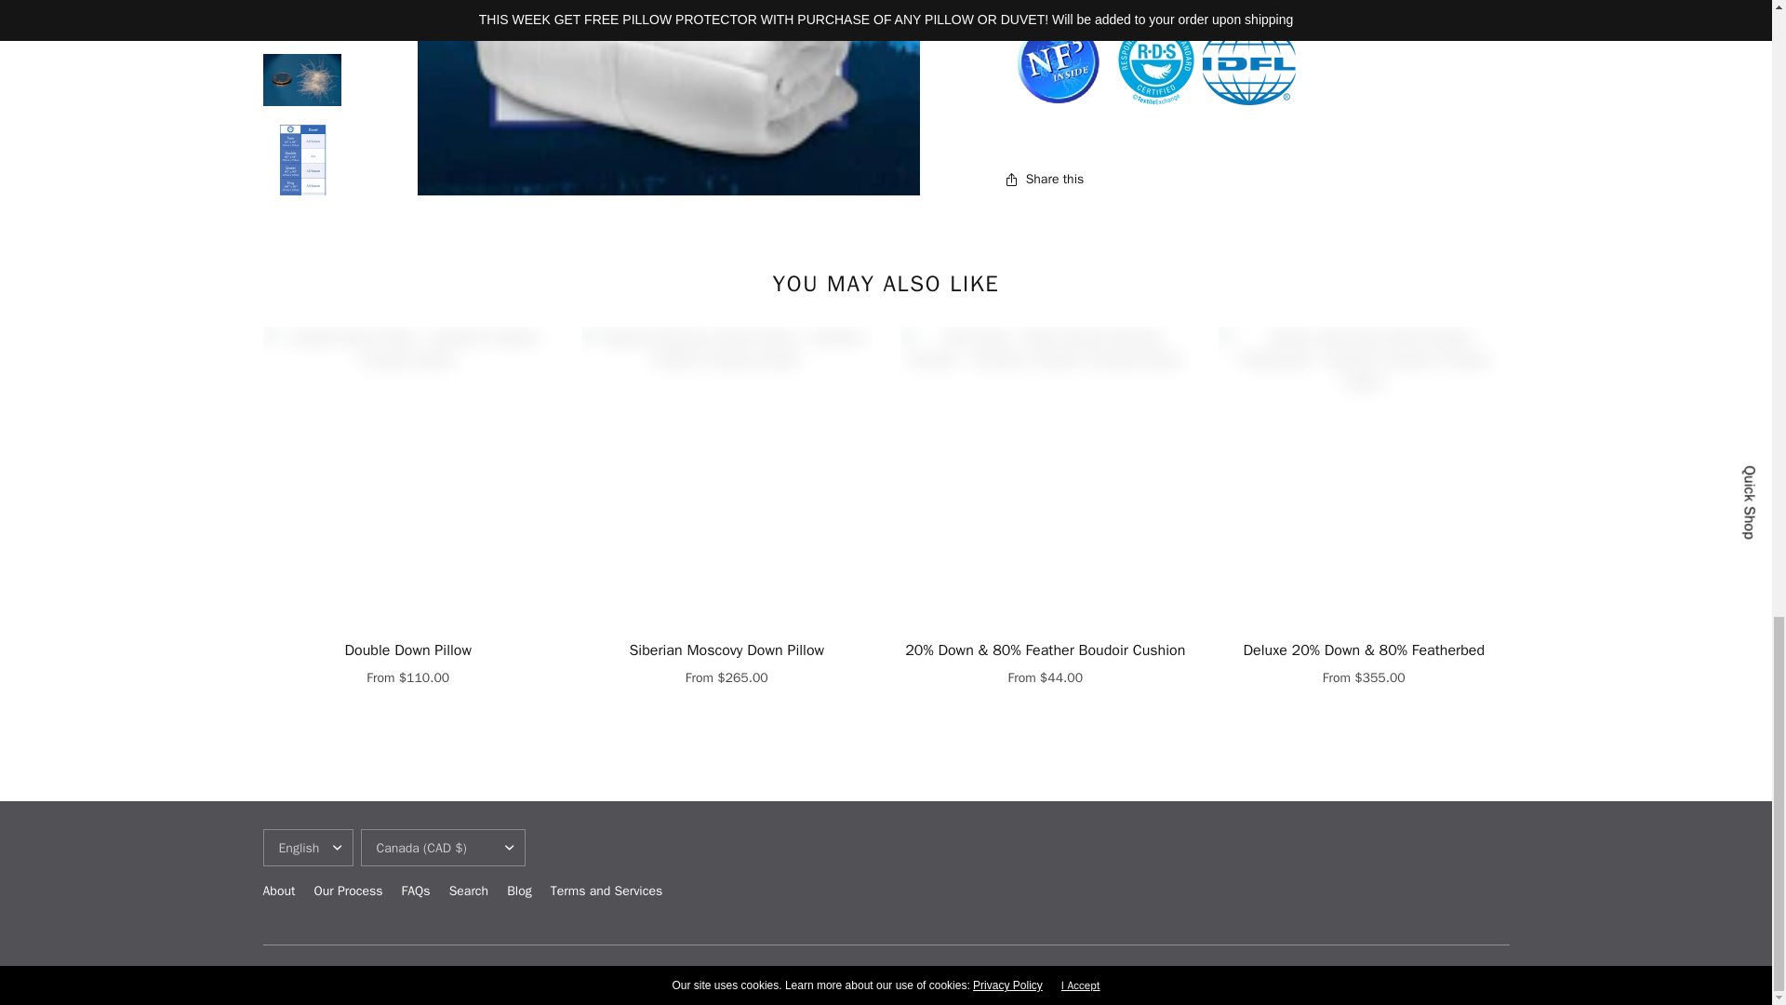  What do you see at coordinates (1494, 975) in the screenshot?
I see `Visa` at bounding box center [1494, 975].